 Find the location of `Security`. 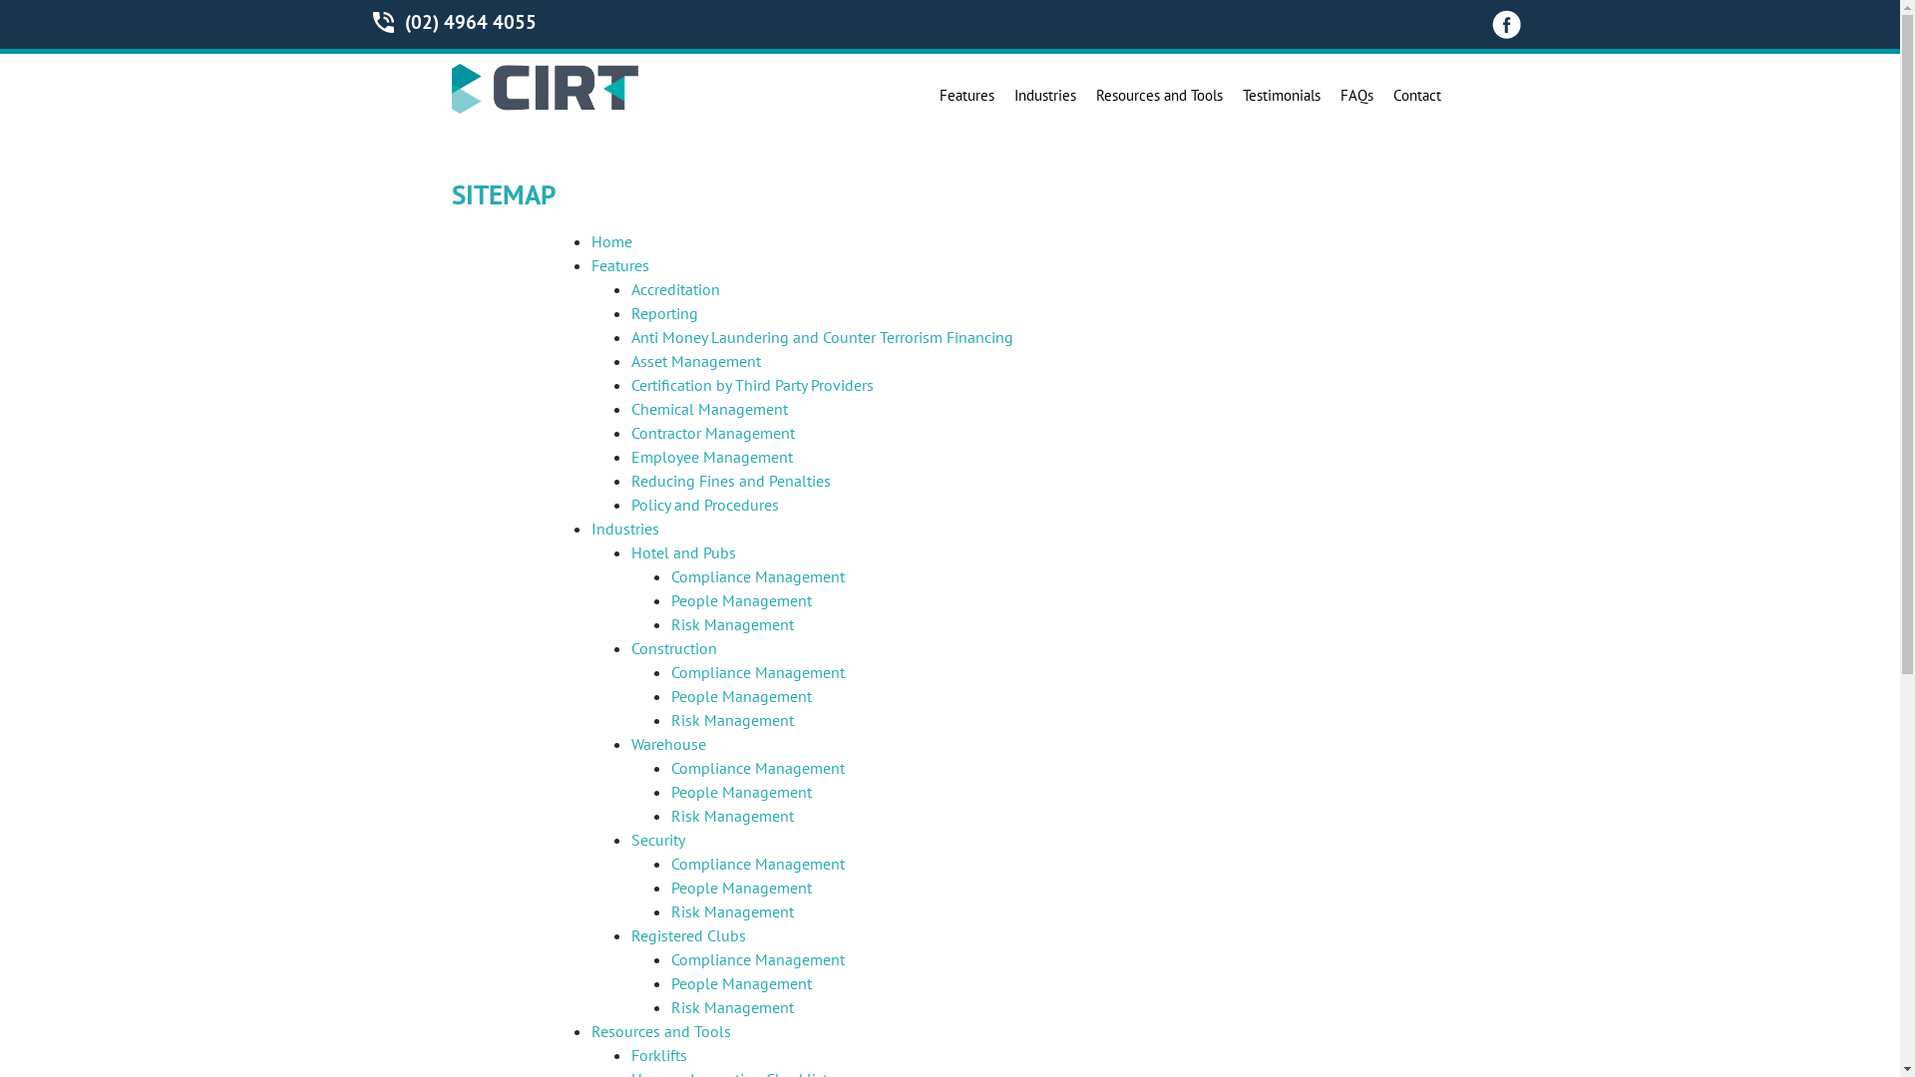

Security is located at coordinates (657, 840).